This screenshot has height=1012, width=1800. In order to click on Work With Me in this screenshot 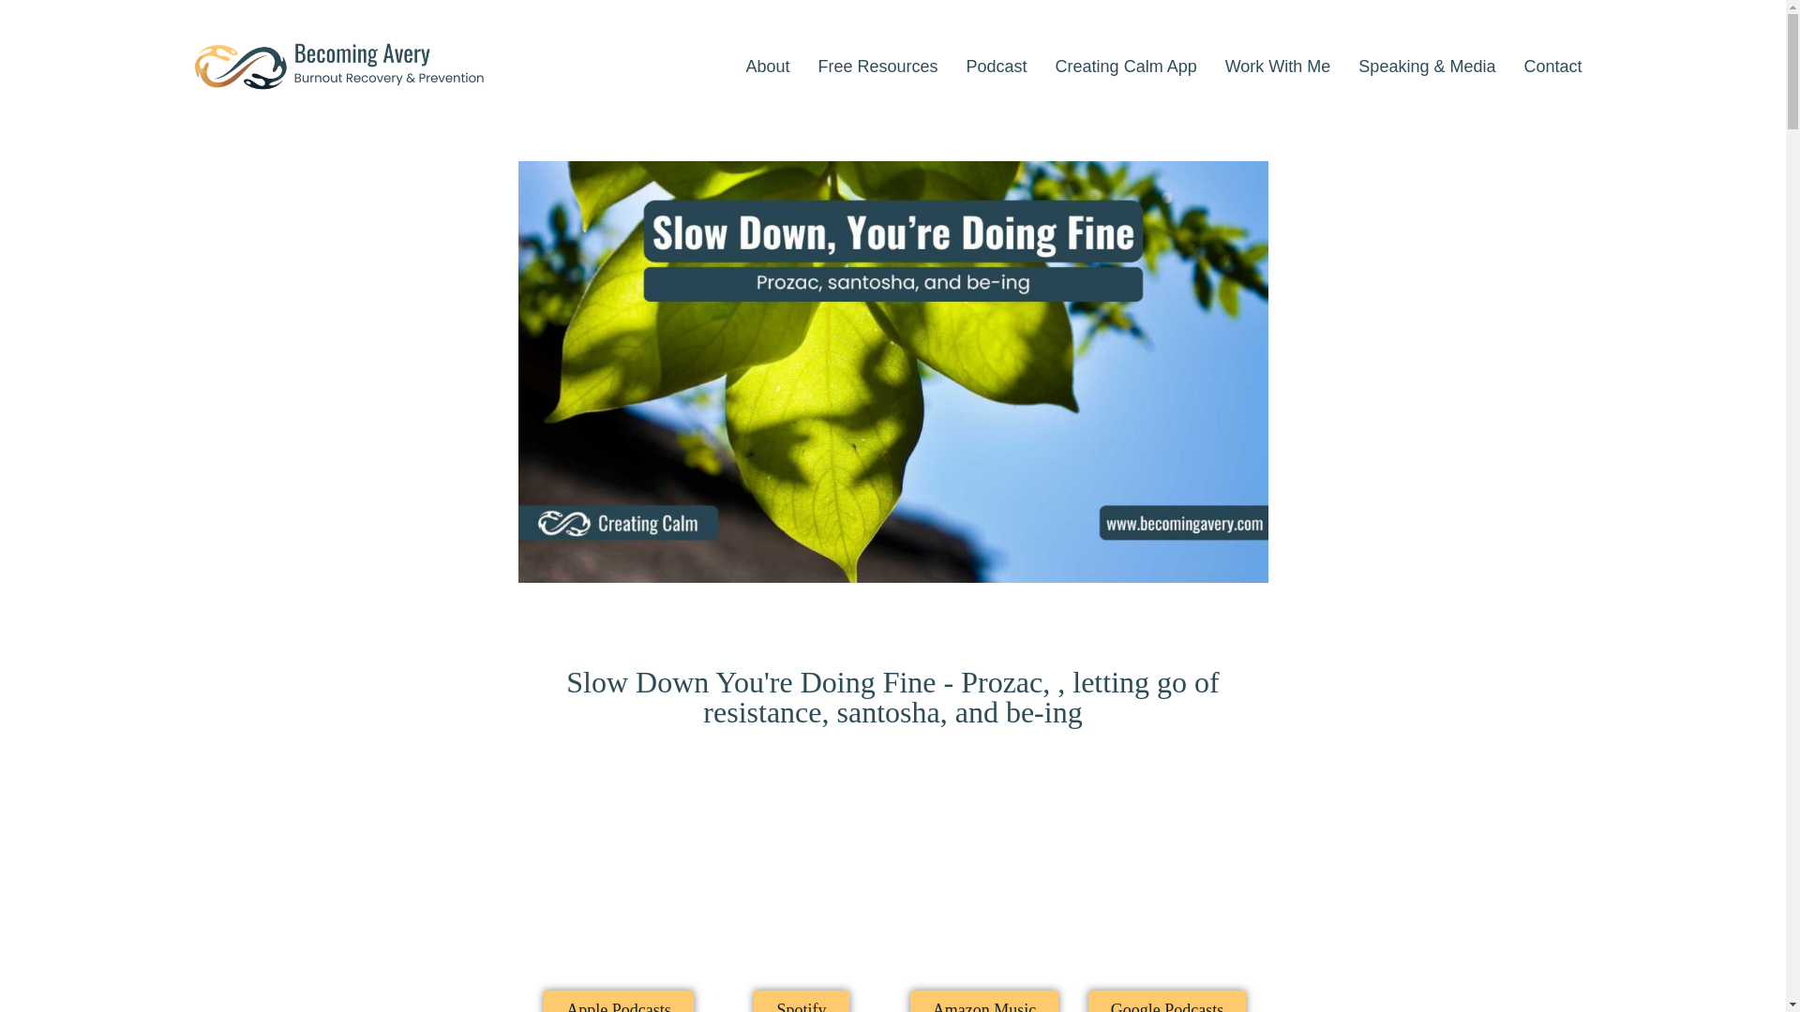, I will do `click(1278, 66)`.